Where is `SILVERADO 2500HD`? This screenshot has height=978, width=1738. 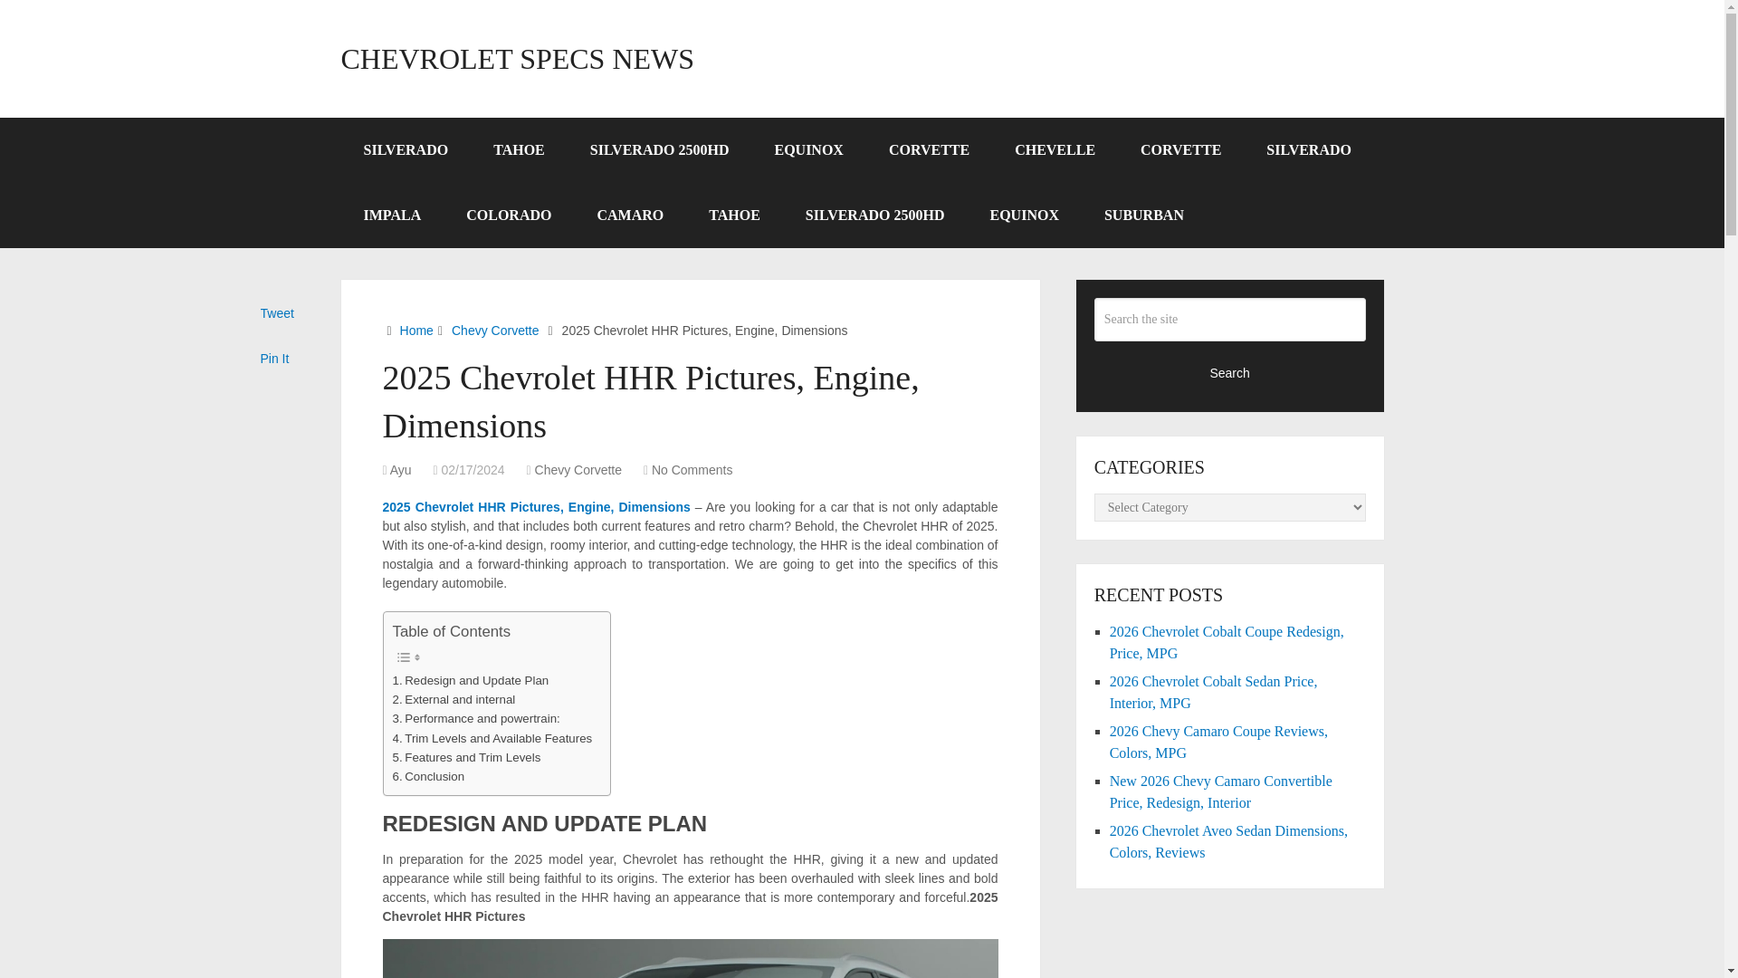 SILVERADO 2500HD is located at coordinates (660, 149).